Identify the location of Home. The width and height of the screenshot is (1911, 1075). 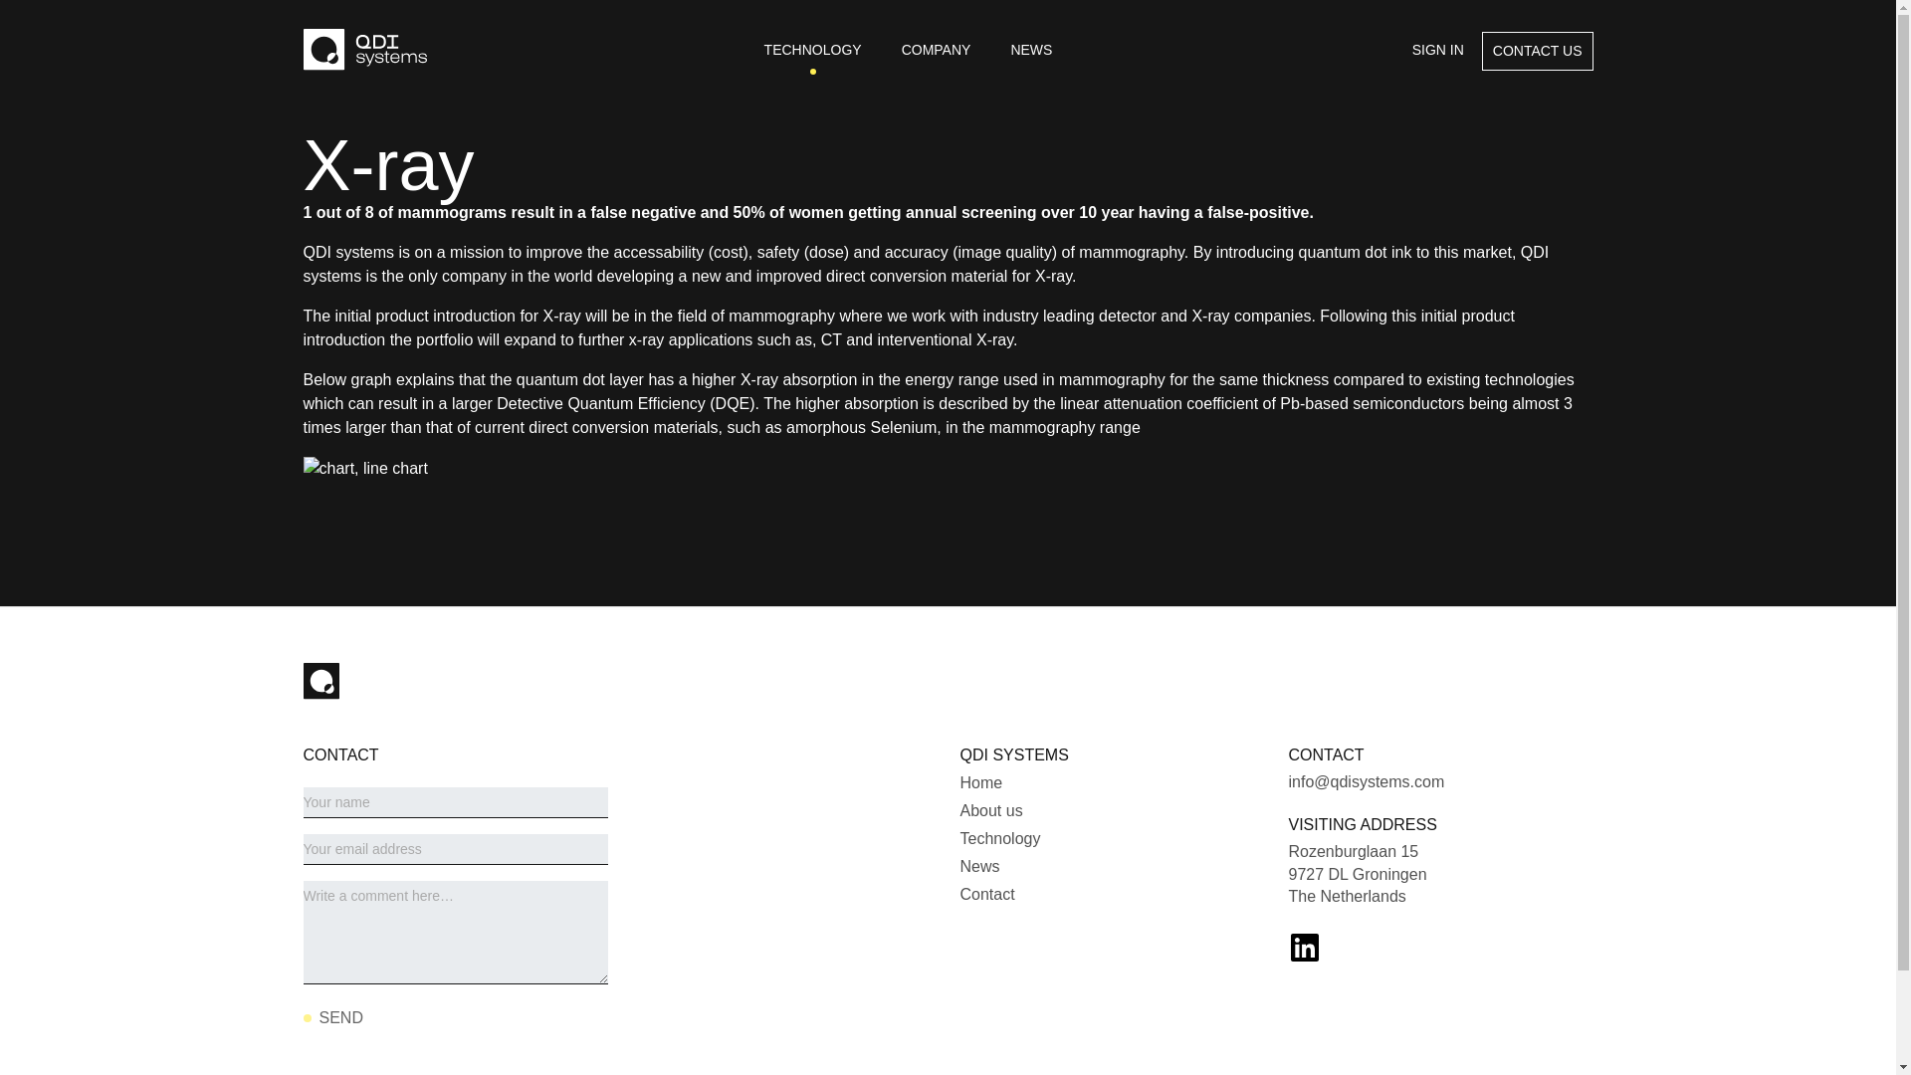
(979, 782).